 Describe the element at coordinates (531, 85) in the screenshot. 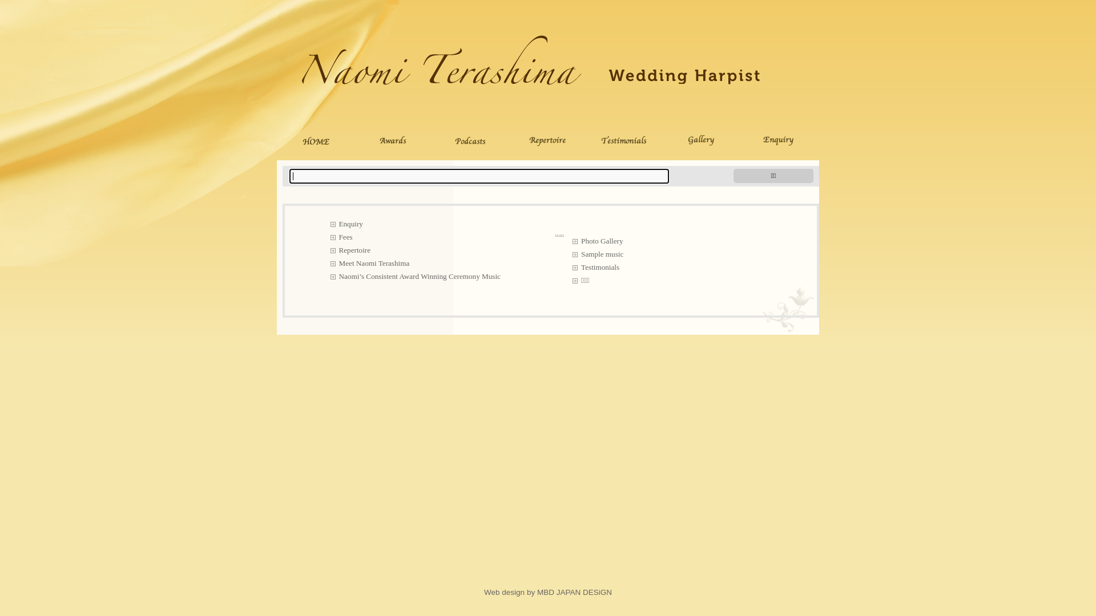

I see `Naomi Terashima Harpist` at that location.